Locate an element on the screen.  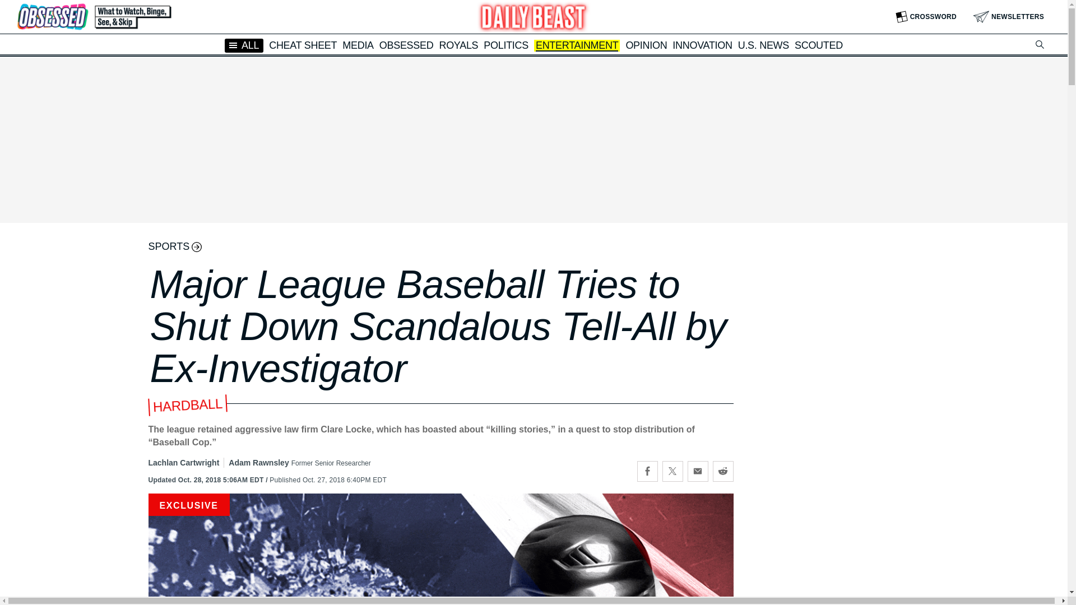
POLITICS is located at coordinates (505, 45).